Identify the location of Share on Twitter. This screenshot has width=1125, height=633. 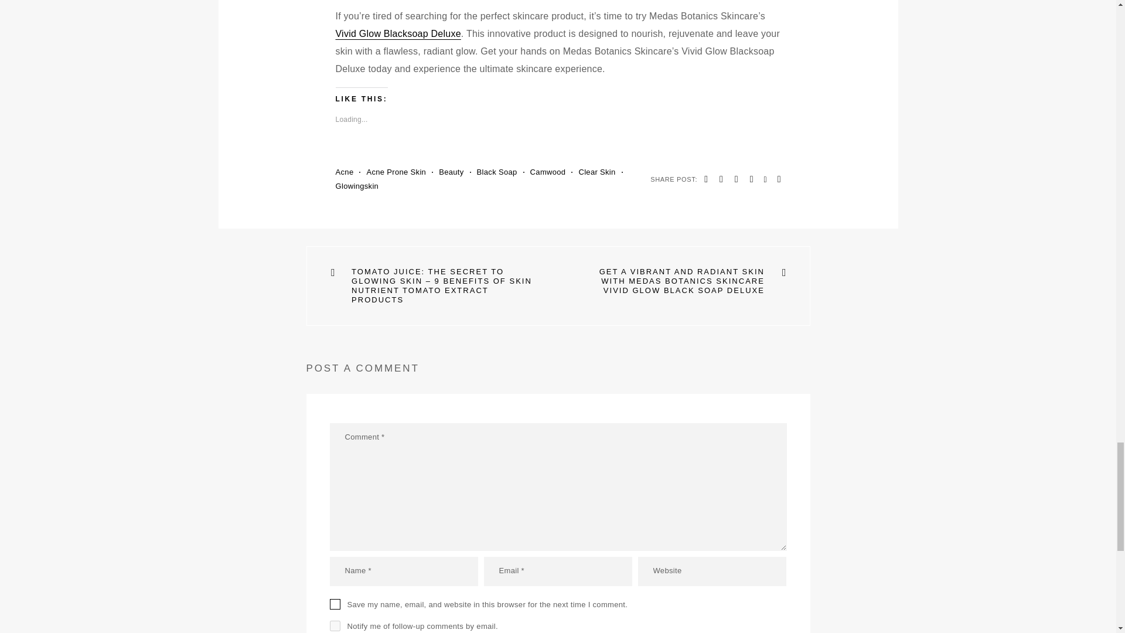
(721, 179).